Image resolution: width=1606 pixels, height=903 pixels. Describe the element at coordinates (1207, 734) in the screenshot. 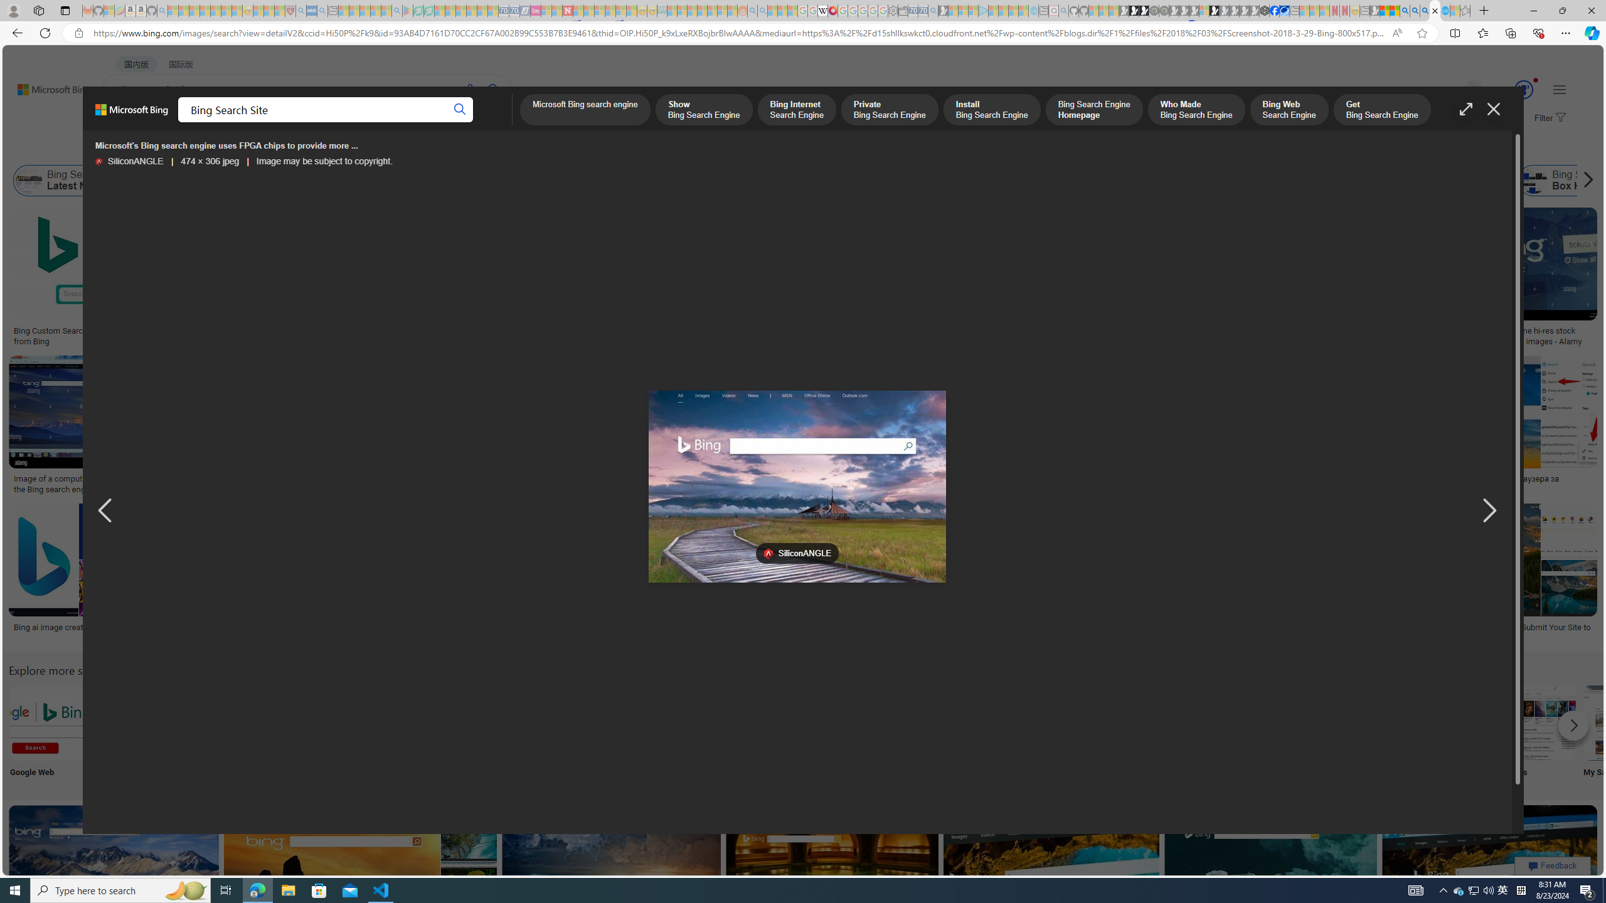

I see `Bing Intelligent Search Intelligent` at that location.